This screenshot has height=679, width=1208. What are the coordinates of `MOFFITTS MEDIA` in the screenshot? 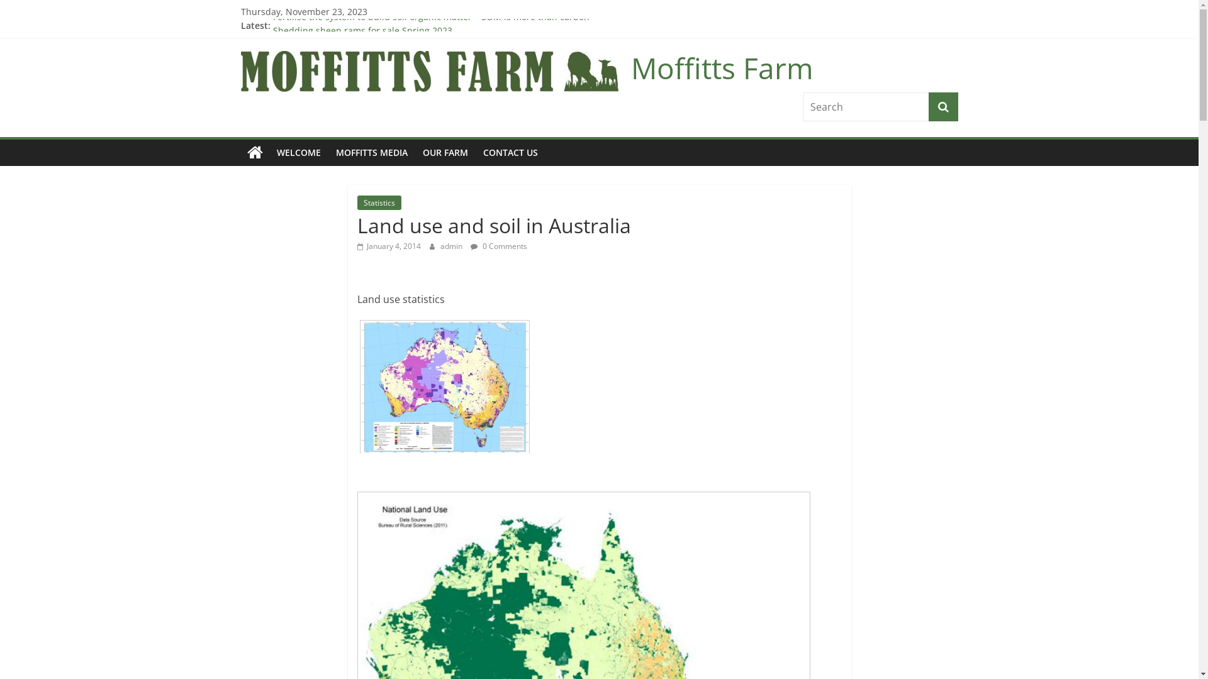 It's located at (372, 153).